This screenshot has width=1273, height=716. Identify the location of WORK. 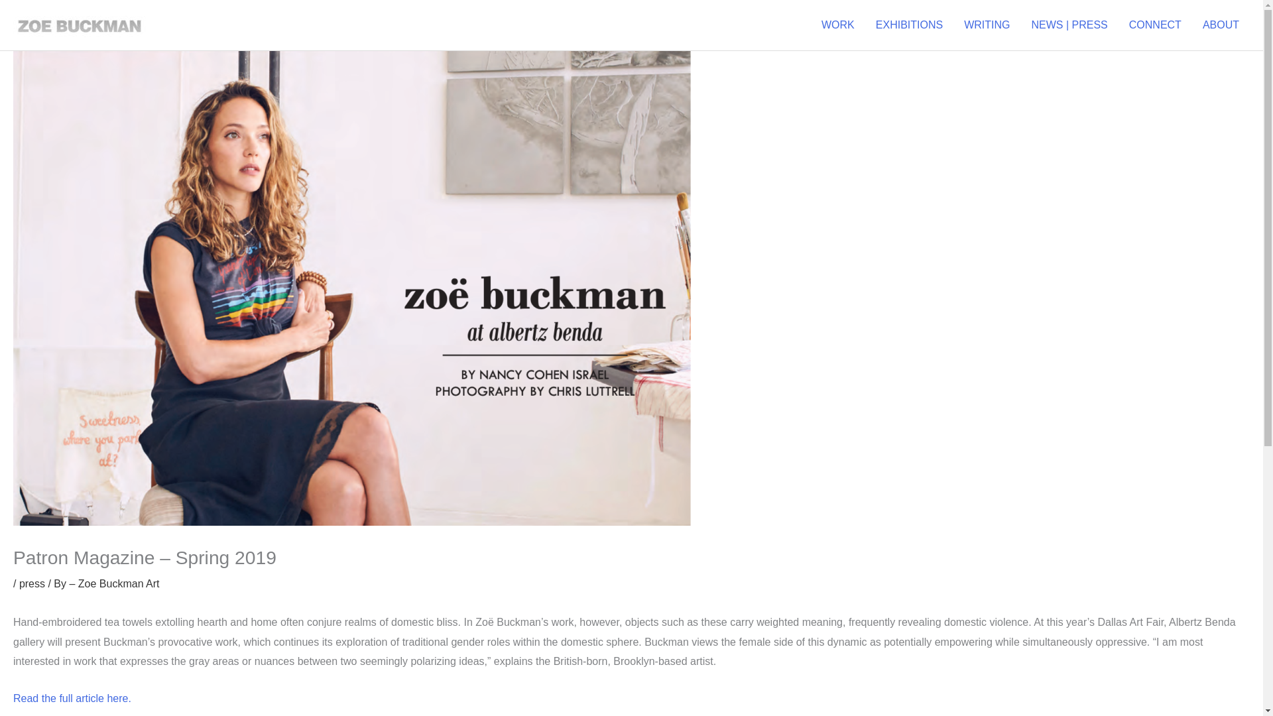
(838, 25).